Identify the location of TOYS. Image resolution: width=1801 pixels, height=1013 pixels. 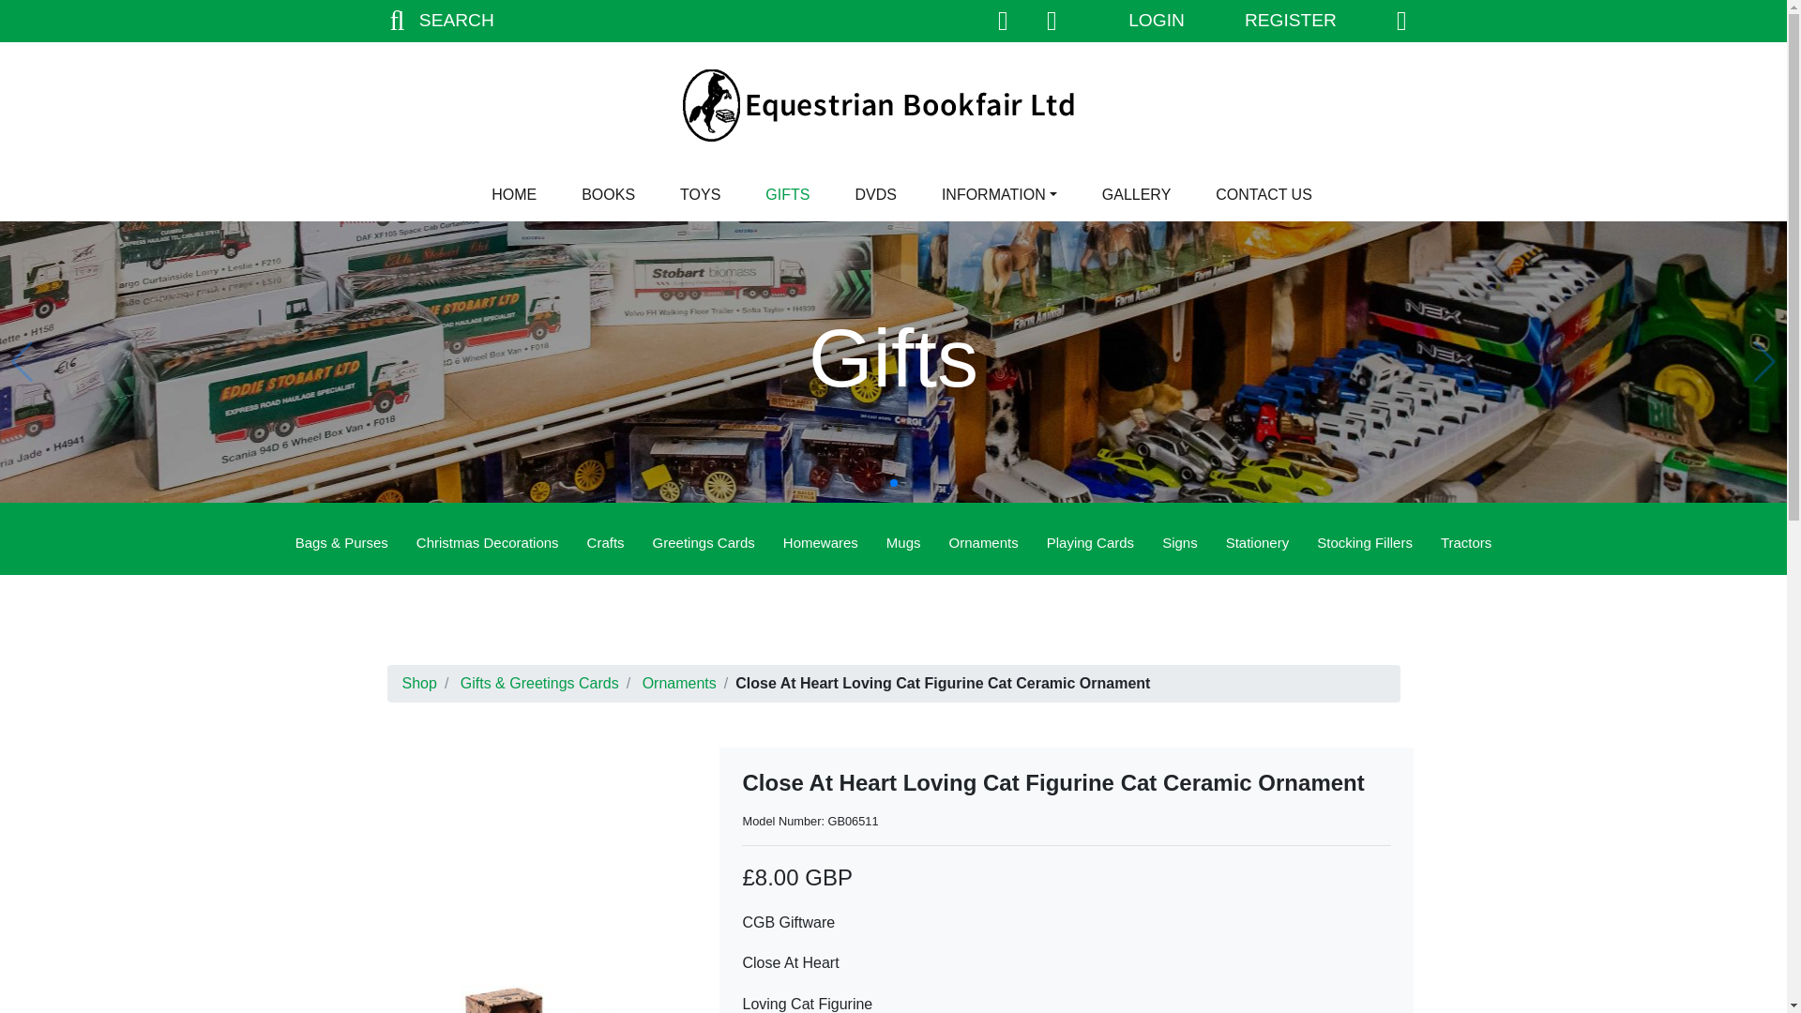
(700, 194).